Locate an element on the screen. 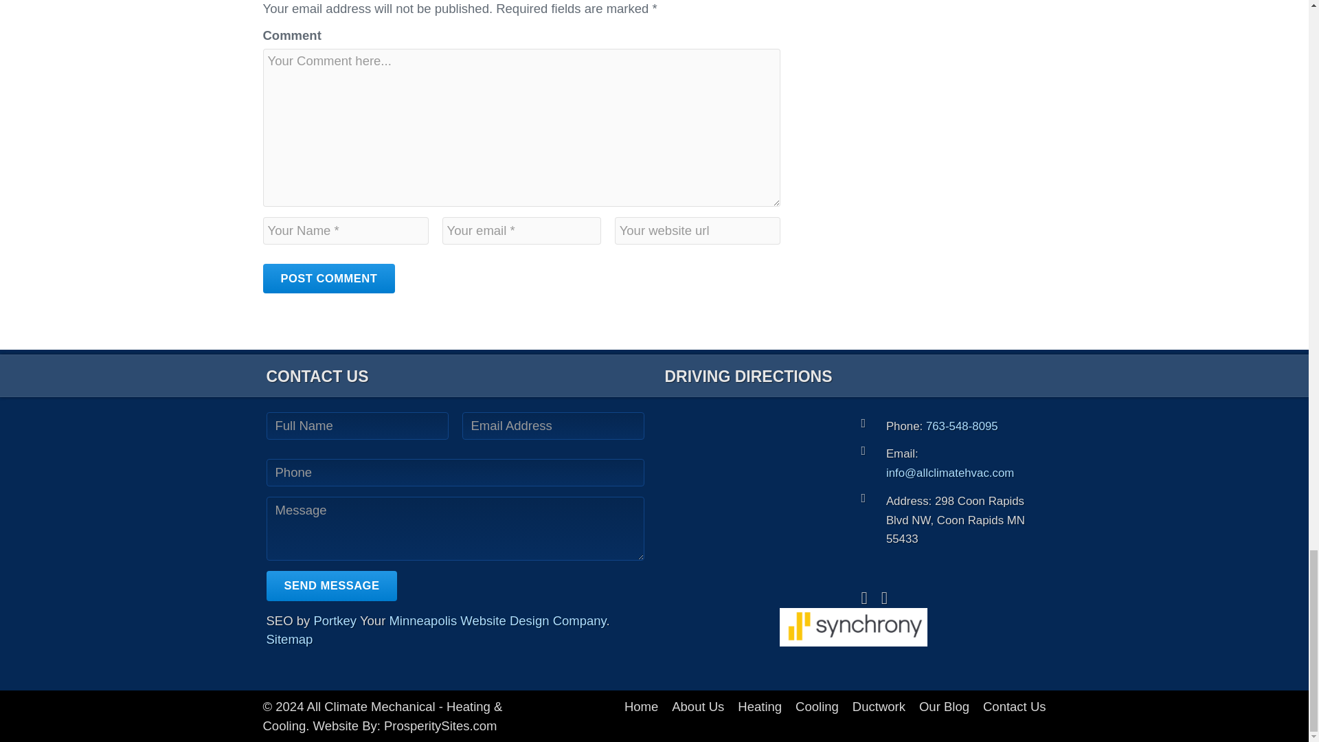  Post Comment is located at coordinates (328, 279).